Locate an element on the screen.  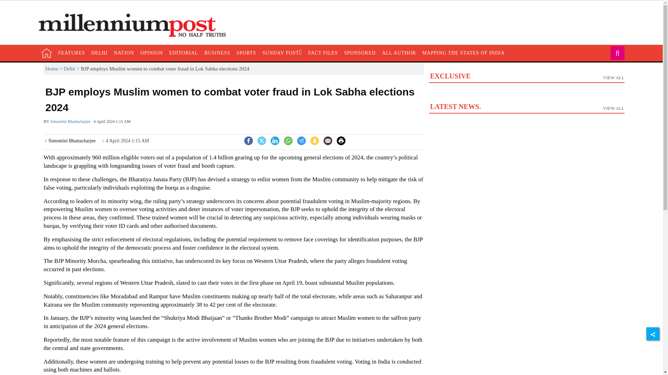
FEATURES is located at coordinates (71, 53).